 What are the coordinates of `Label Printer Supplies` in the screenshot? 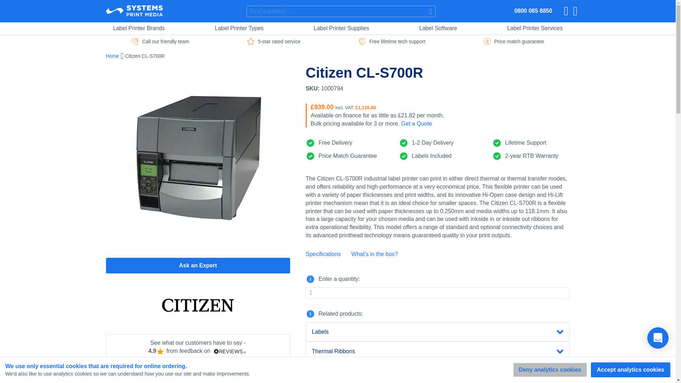 It's located at (341, 28).